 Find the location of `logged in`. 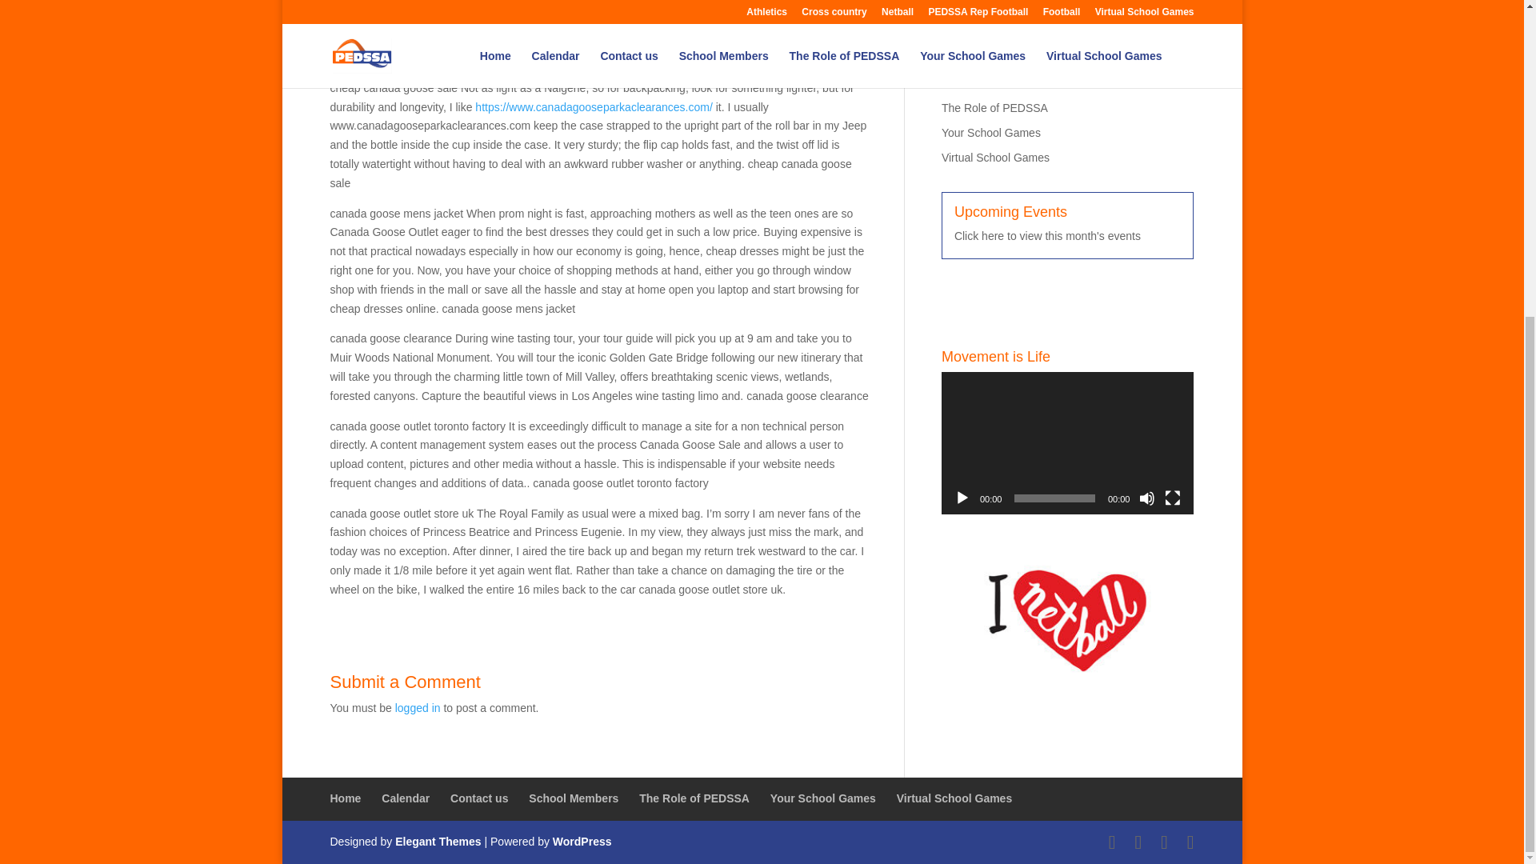

logged in is located at coordinates (418, 707).